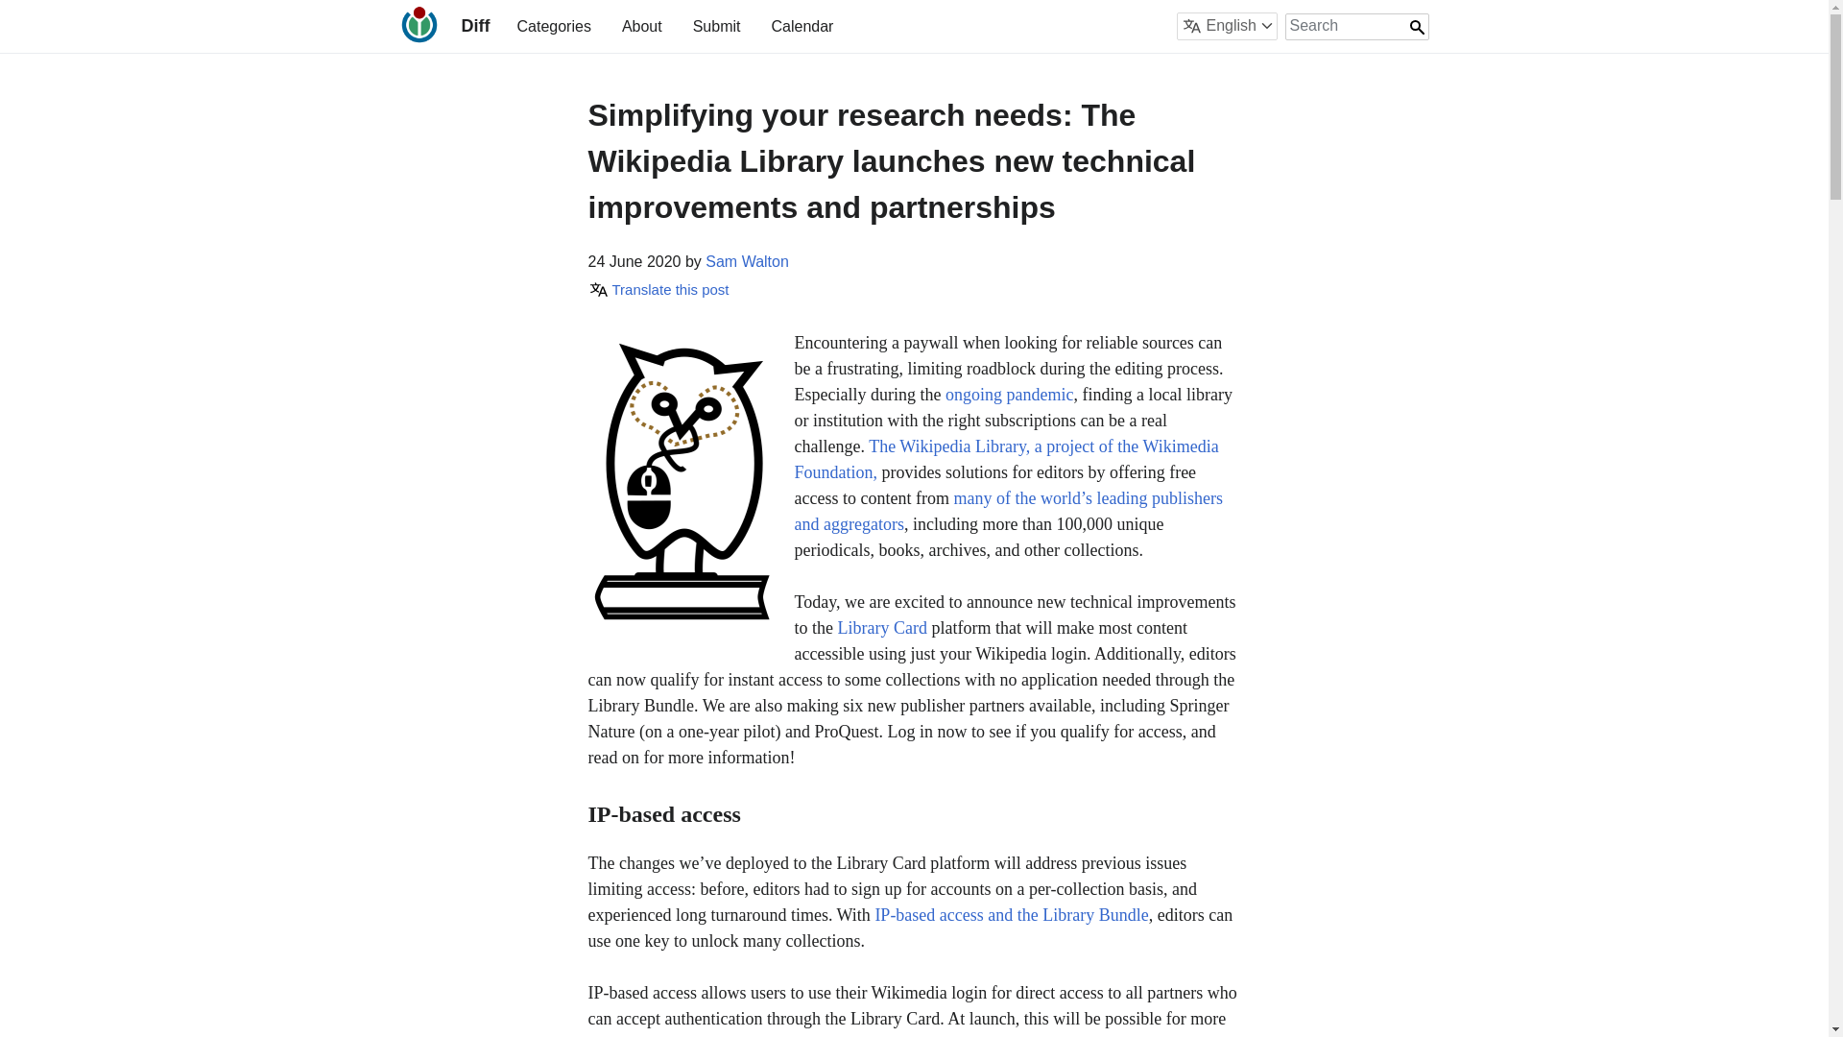 The image size is (1843, 1037). What do you see at coordinates (553, 26) in the screenshot?
I see `Categories` at bounding box center [553, 26].